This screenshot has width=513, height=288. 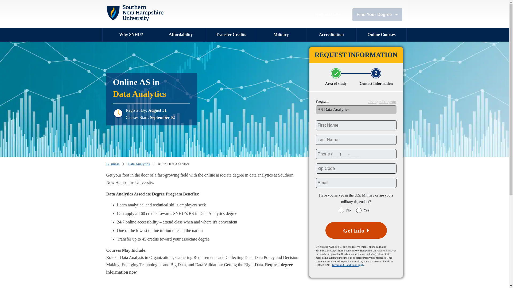 I want to click on Find Your Degree, so click(x=377, y=14).